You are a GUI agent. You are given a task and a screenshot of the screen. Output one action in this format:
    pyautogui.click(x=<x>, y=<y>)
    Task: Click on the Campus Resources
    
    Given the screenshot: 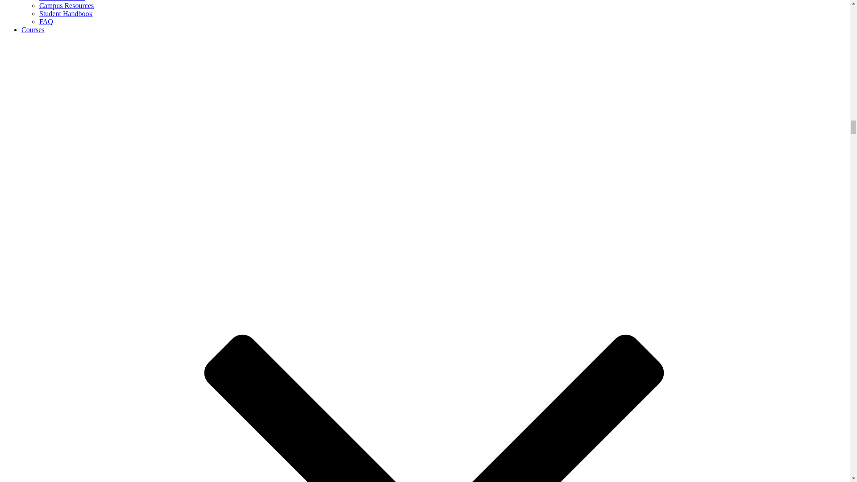 What is the action you would take?
    pyautogui.click(x=66, y=5)
    